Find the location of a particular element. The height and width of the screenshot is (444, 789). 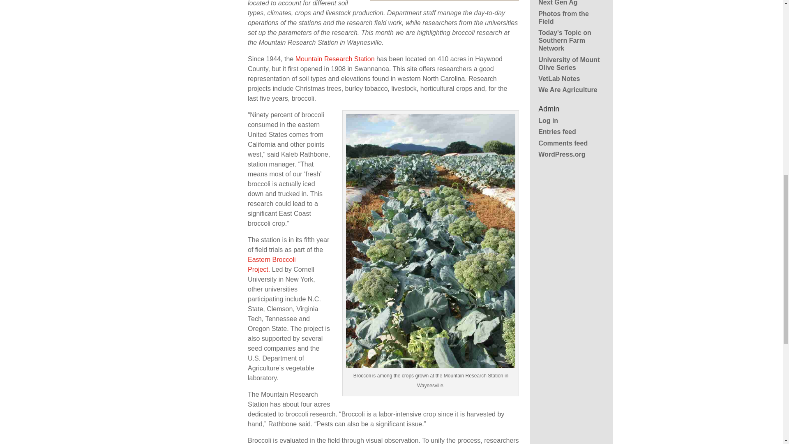

Eastern Broccoli Project. is located at coordinates (272, 265).